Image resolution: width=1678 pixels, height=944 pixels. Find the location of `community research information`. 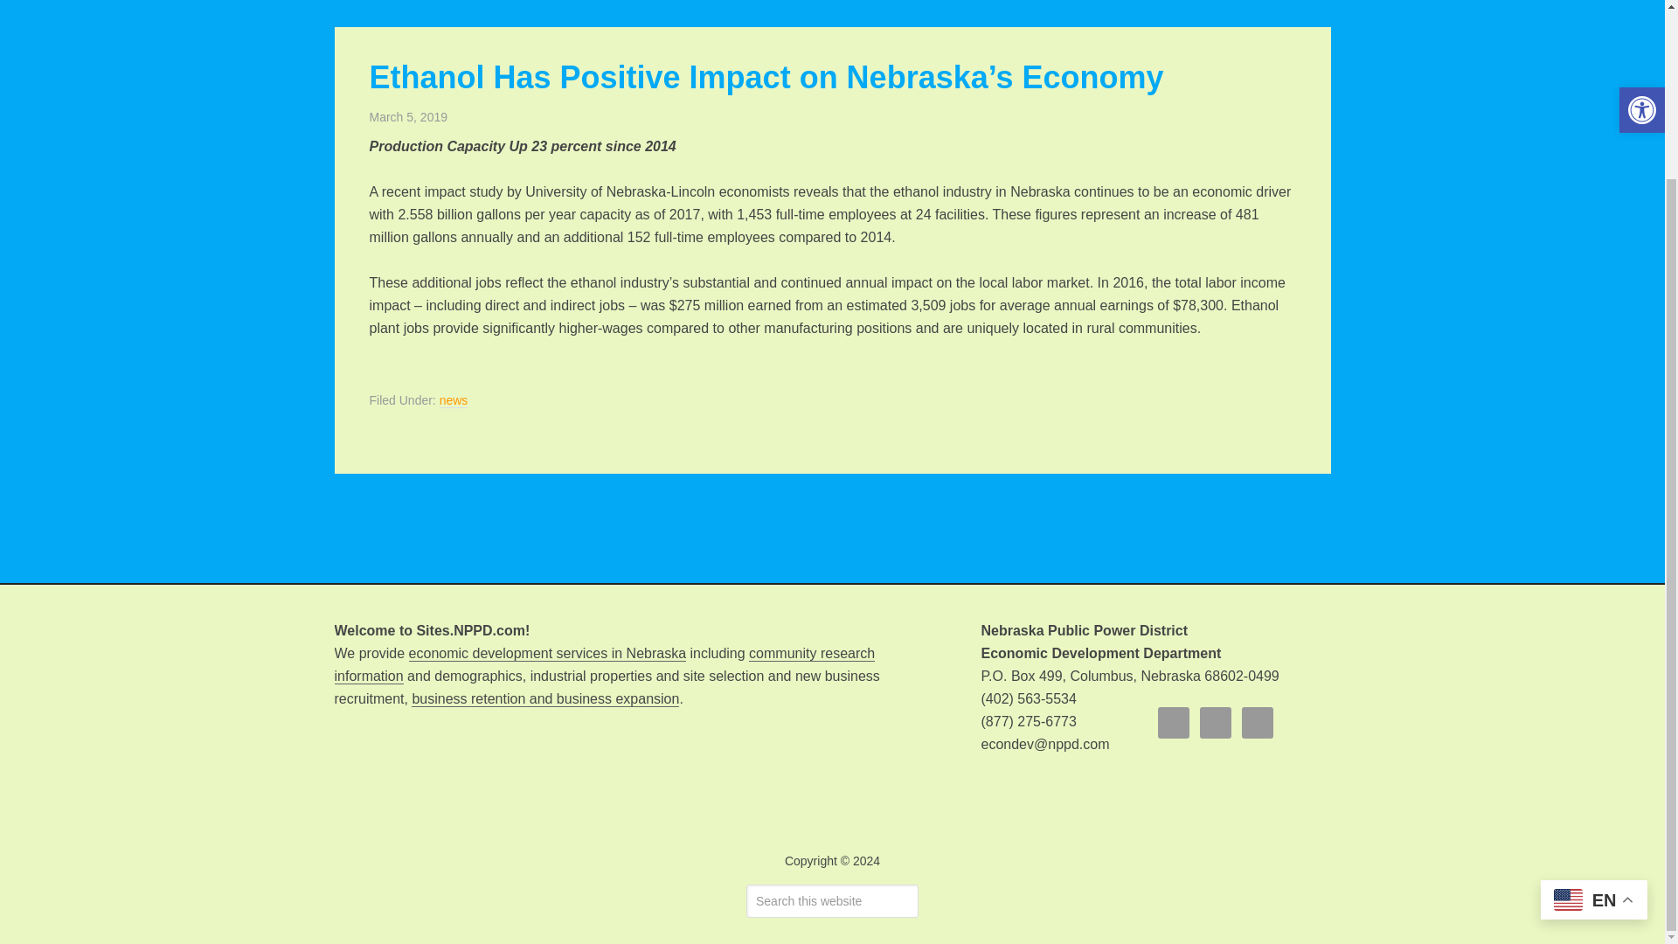

community research information is located at coordinates (604, 664).